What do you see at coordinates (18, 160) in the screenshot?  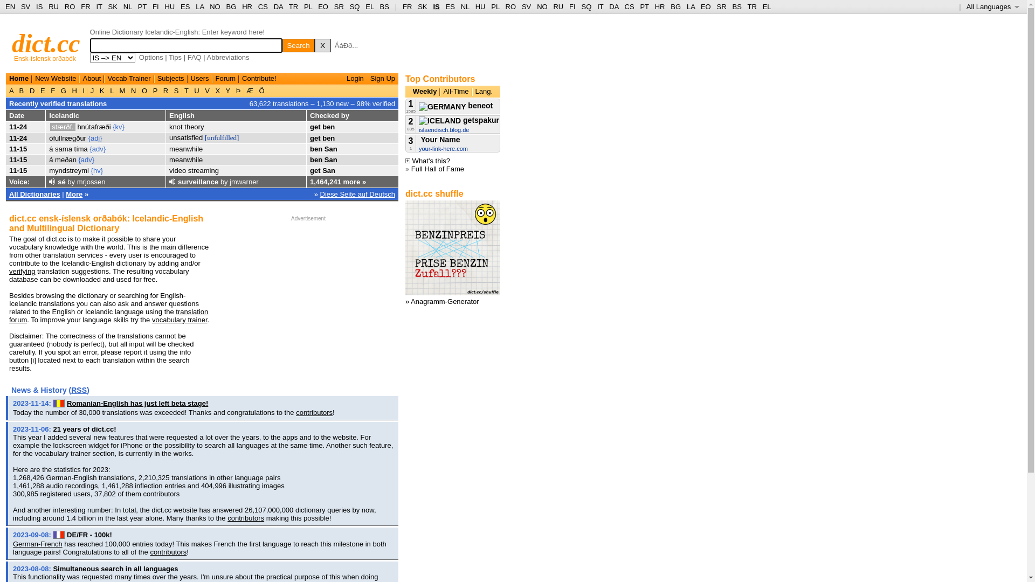 I see `11-15` at bounding box center [18, 160].